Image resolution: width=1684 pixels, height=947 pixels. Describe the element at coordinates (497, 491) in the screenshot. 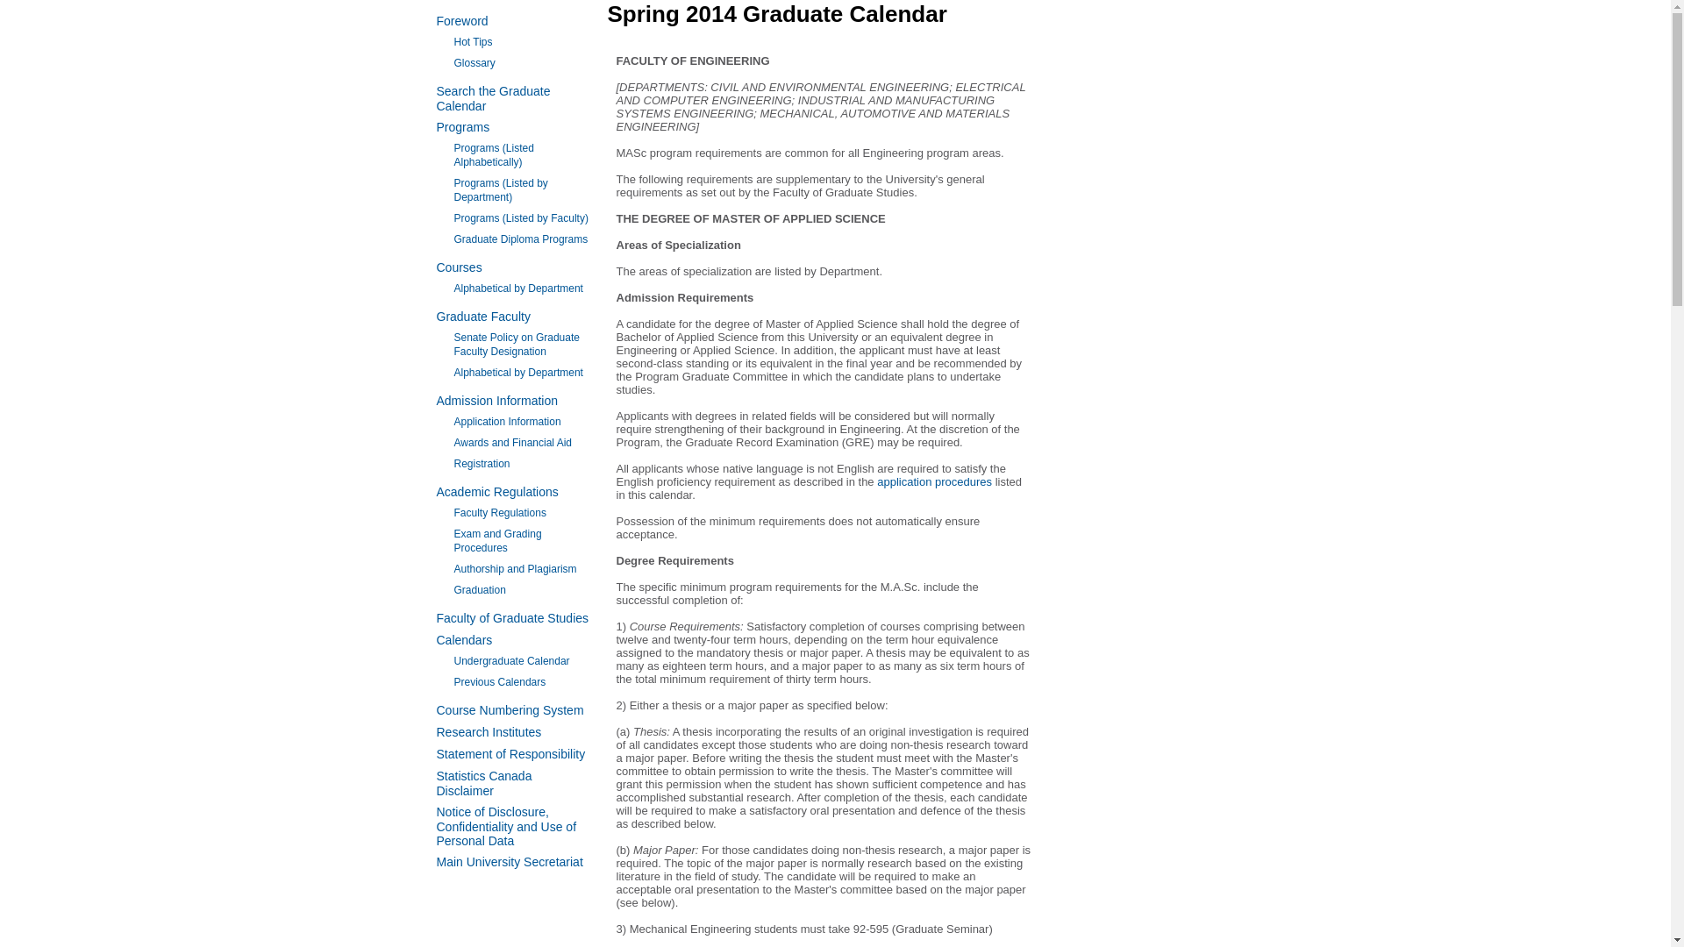

I see `Academic Regulations` at that location.